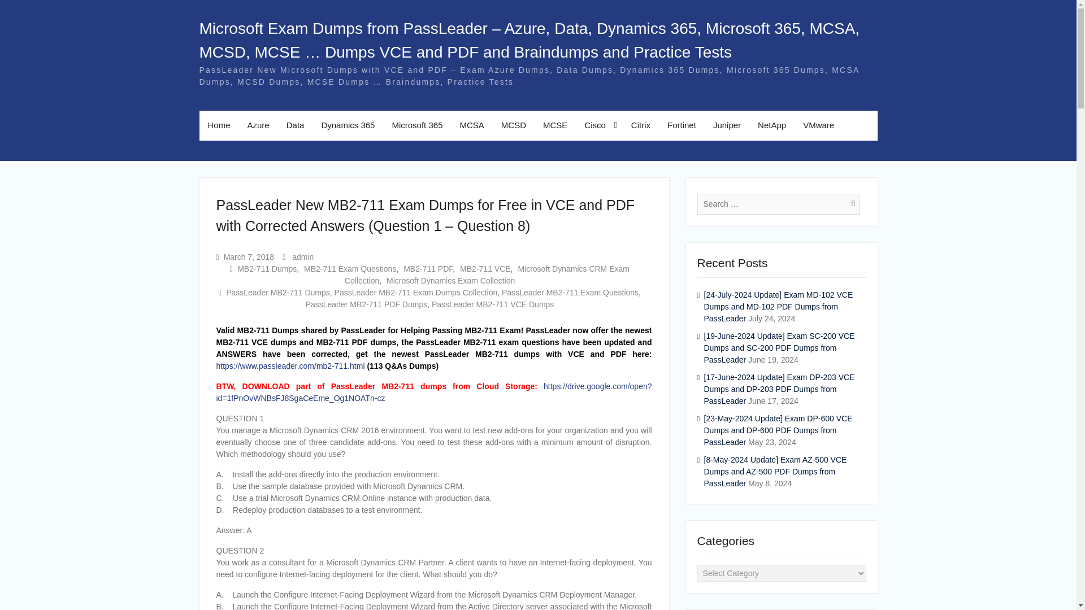 The height and width of the screenshot is (610, 1085). I want to click on PassLeader MB2-711 Exam Dumps Collection, so click(416, 292).